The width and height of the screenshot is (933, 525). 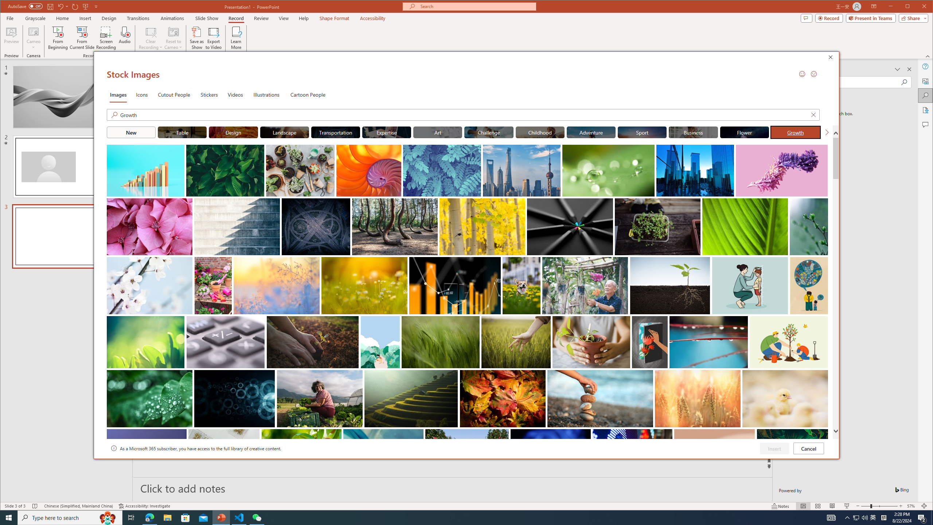 I want to click on Cartoon People, so click(x=308, y=94).